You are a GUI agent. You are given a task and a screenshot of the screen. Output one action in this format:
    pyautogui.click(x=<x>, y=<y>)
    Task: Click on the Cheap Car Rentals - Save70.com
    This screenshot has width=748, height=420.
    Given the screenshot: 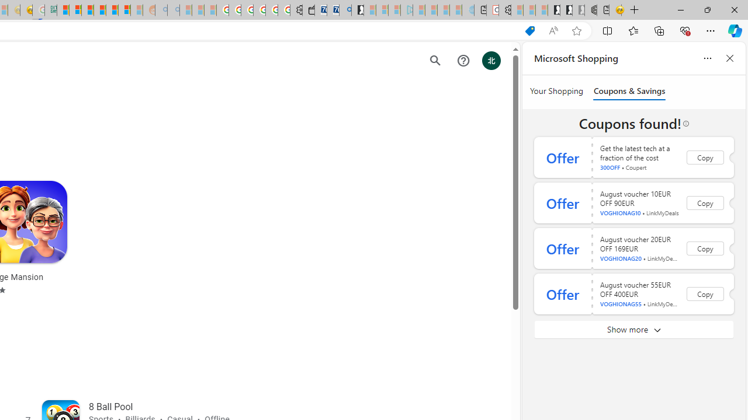 What is the action you would take?
    pyautogui.click(x=333, y=10)
    